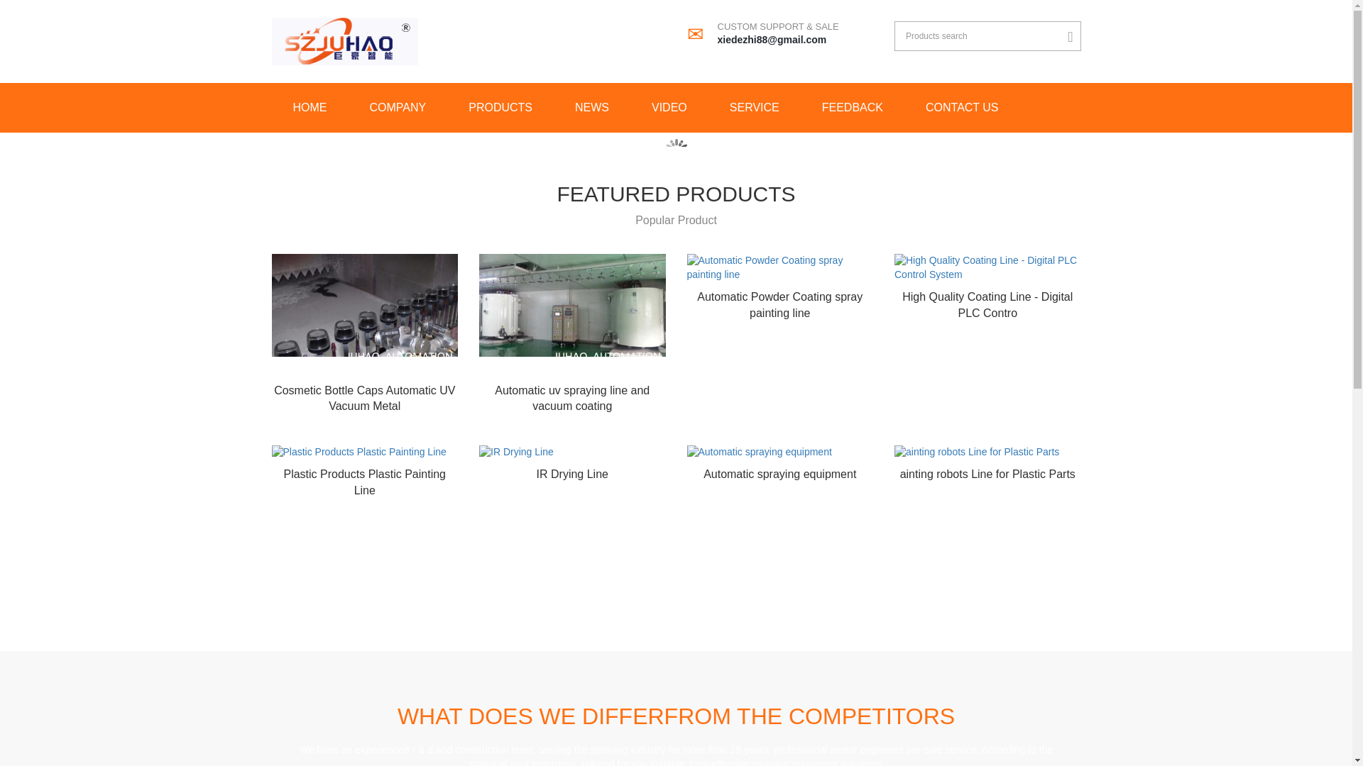 This screenshot has width=1363, height=766. Describe the element at coordinates (572, 399) in the screenshot. I see `Automatic uv spraying line and vacuum coating system` at that location.